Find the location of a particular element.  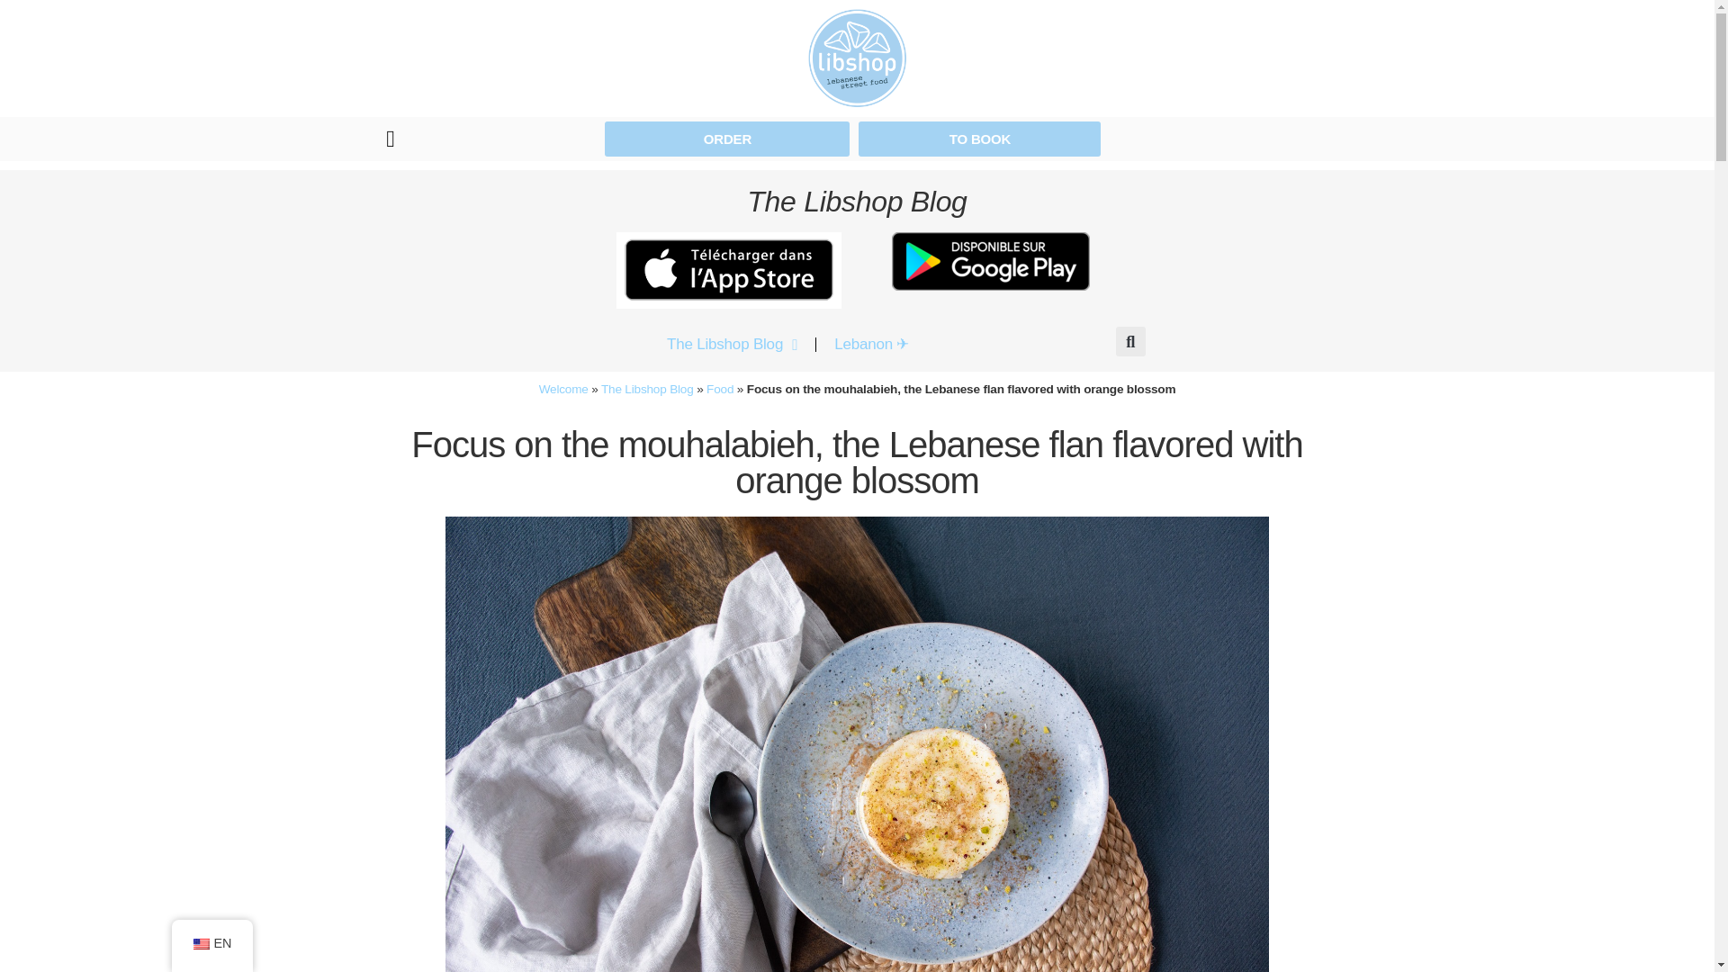

ORDER is located at coordinates (727, 139).